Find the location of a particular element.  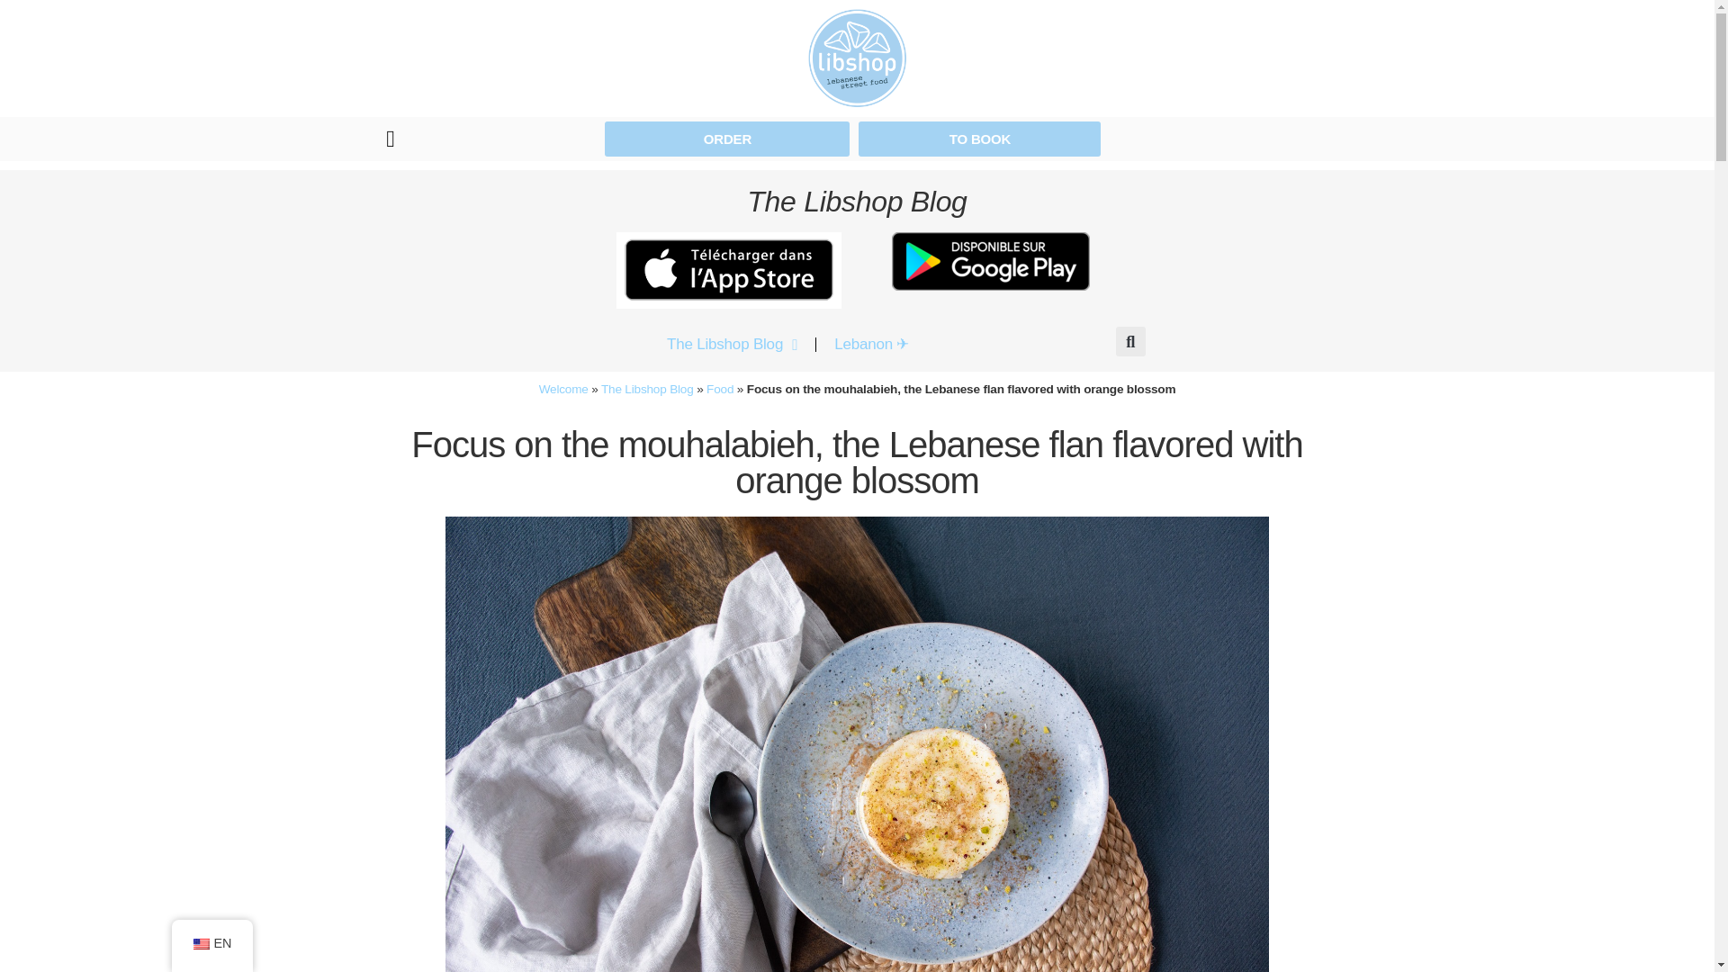

ORDER is located at coordinates (727, 139).